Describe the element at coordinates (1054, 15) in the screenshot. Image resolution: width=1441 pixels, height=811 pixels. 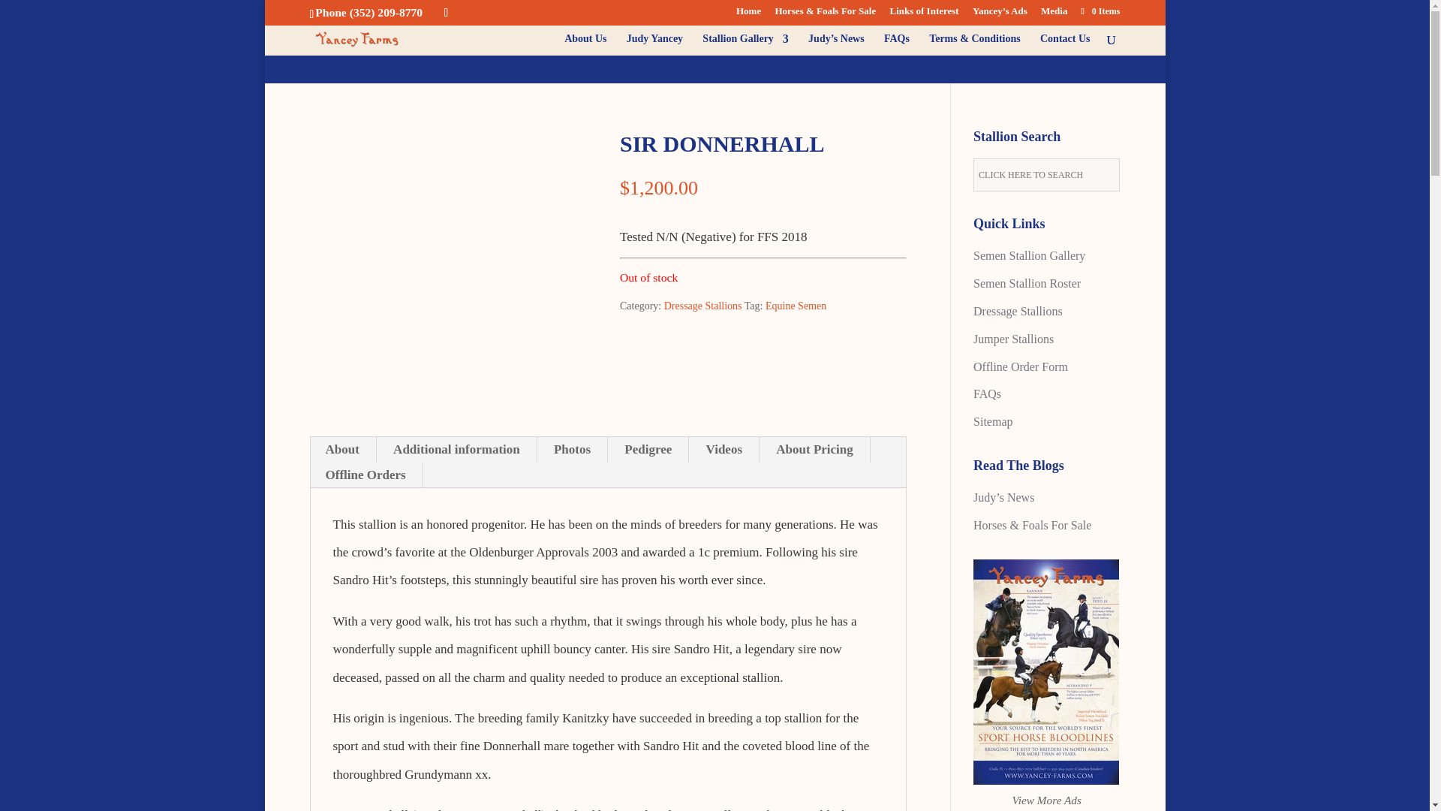
I see `Media` at that location.